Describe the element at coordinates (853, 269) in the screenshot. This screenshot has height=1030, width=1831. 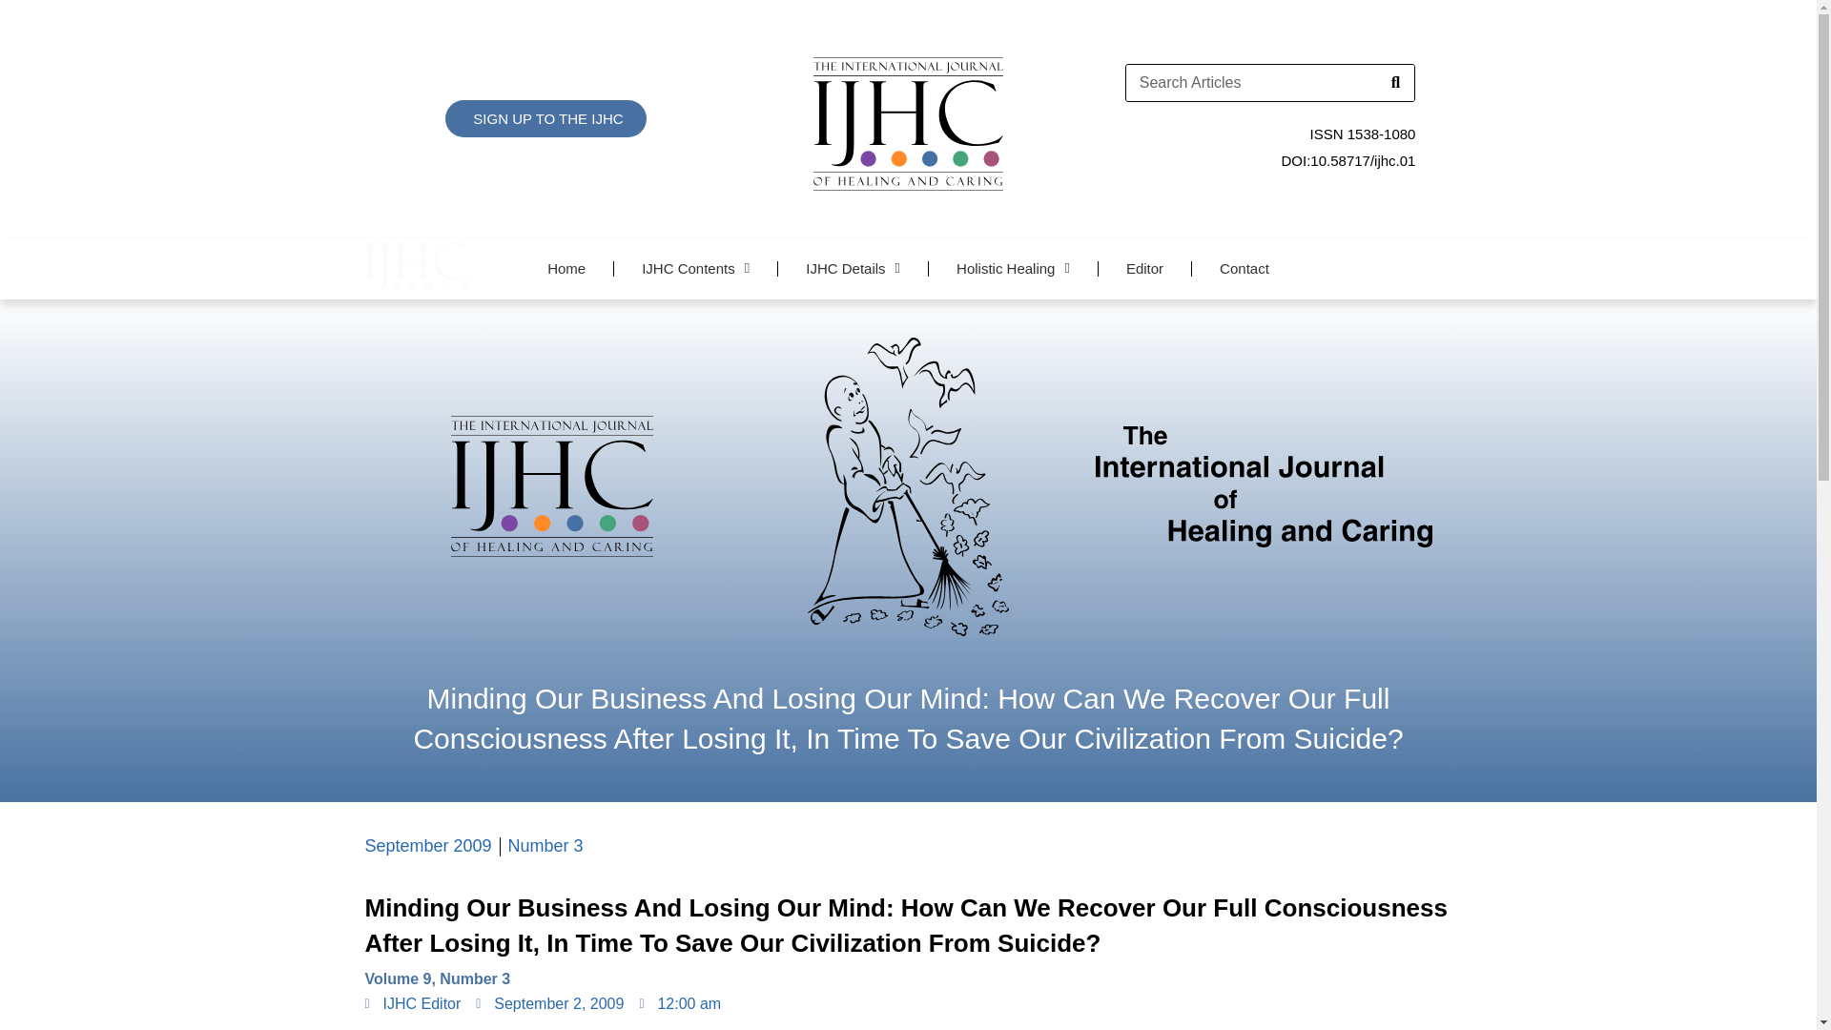
I see `IJHC Details` at that location.